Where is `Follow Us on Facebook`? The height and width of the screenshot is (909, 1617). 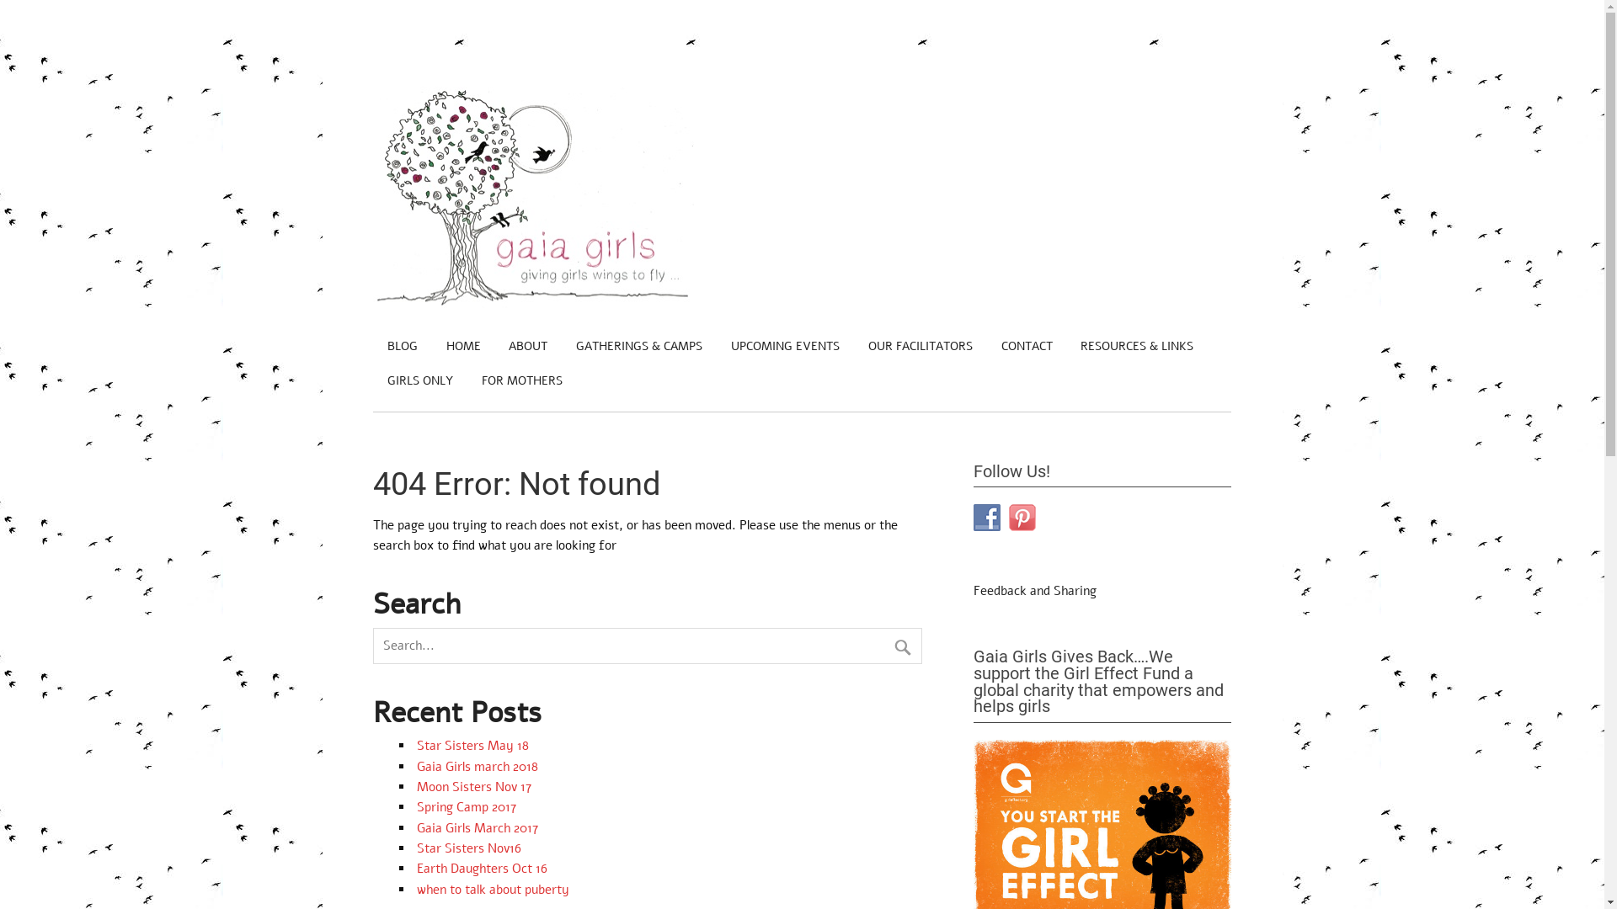 Follow Us on Facebook is located at coordinates (987, 518).